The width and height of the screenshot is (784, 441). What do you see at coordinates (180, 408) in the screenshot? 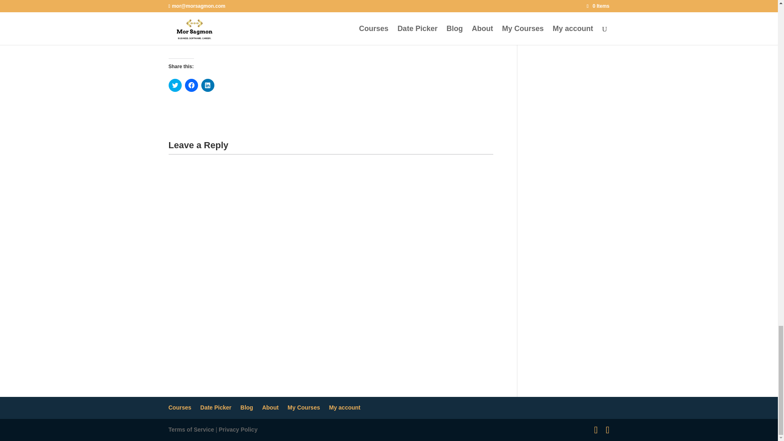
I see `Courses` at bounding box center [180, 408].